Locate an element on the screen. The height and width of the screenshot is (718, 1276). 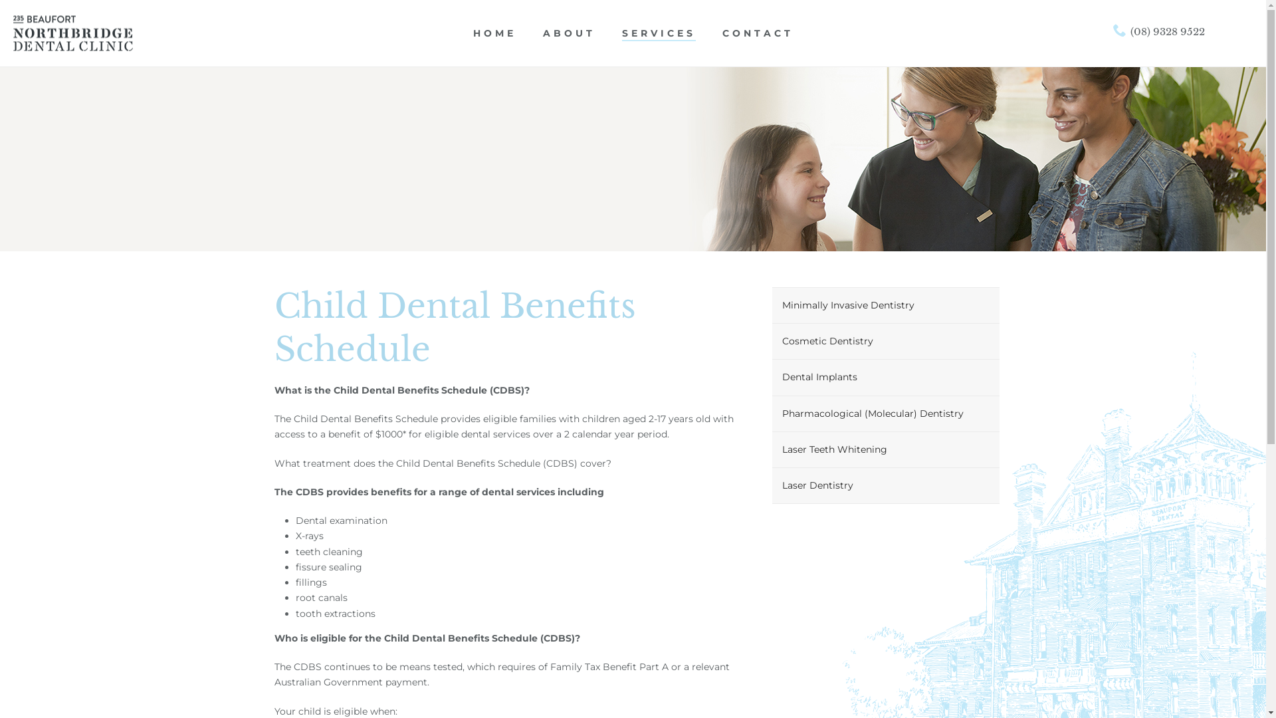
Minimally Invasive Dentistry is located at coordinates (886, 306).